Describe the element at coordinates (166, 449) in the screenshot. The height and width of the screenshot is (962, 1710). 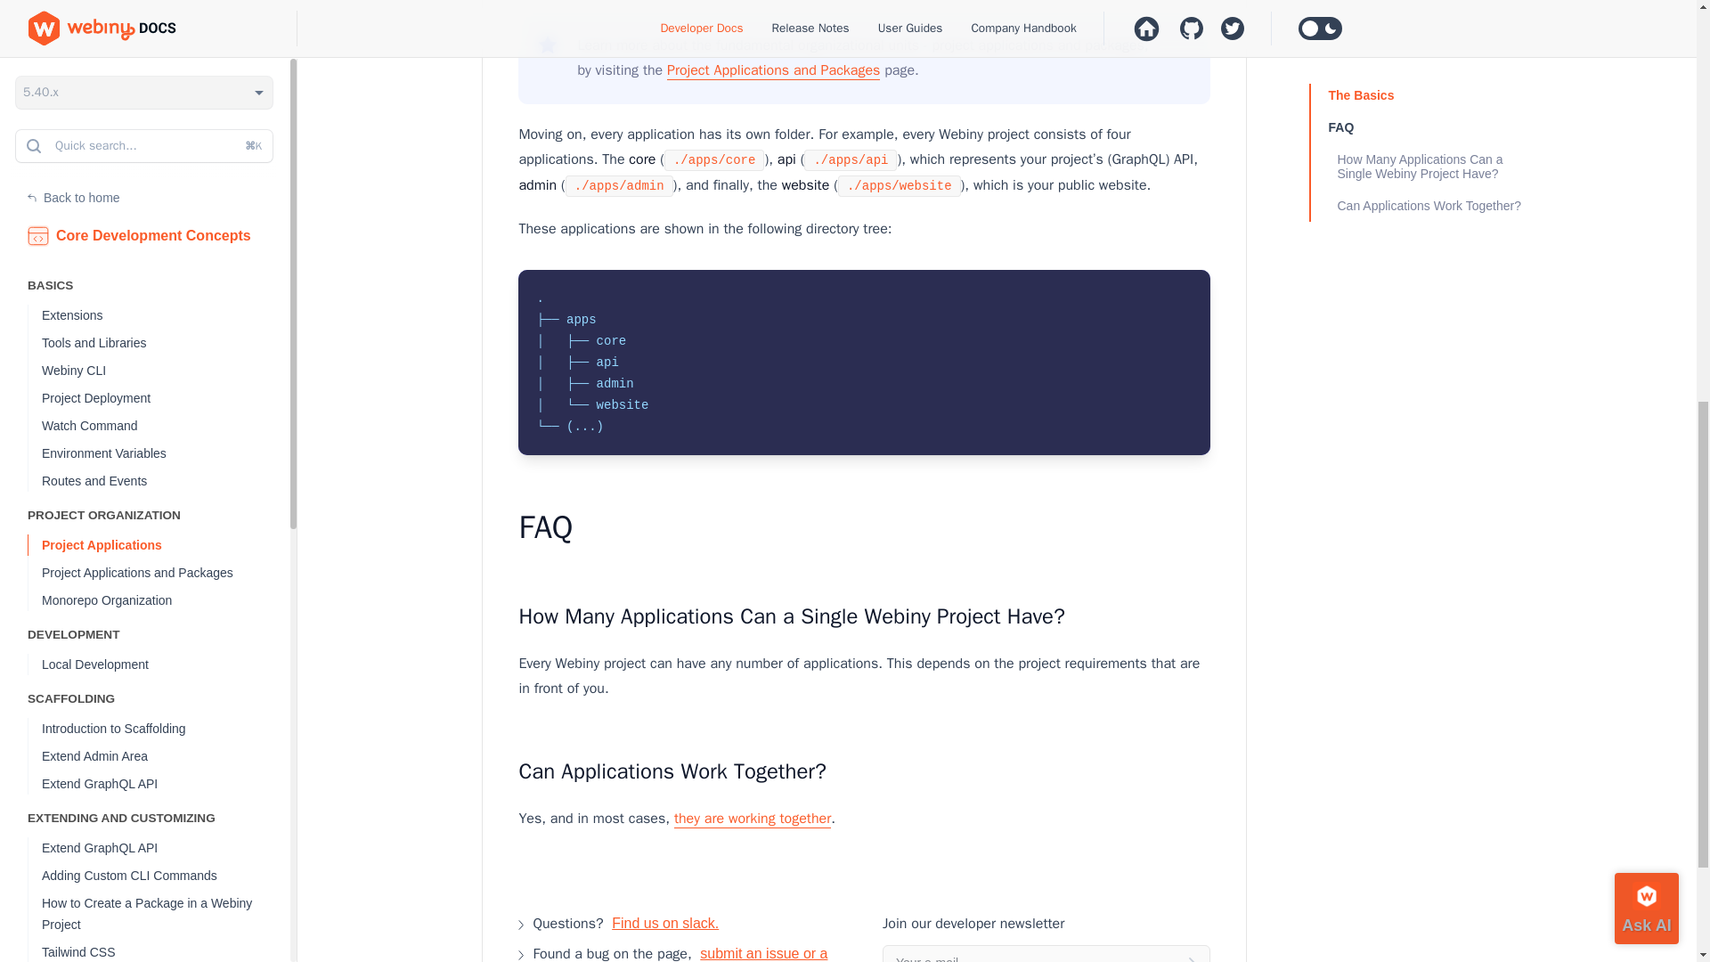
I see `Managing Environments` at that location.